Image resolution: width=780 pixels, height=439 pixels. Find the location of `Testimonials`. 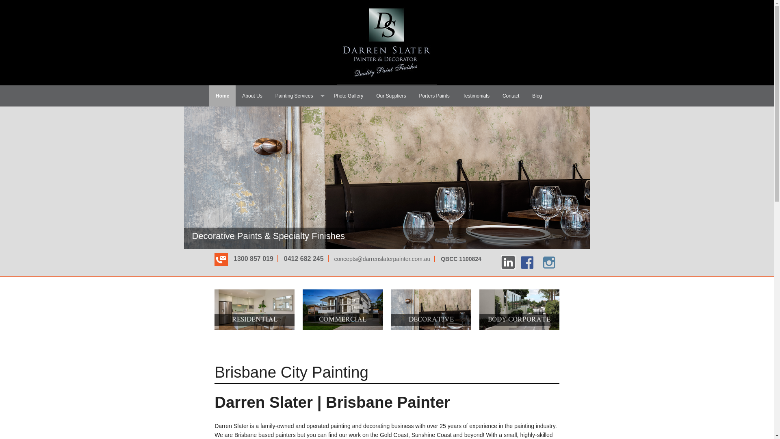

Testimonials is located at coordinates (476, 96).